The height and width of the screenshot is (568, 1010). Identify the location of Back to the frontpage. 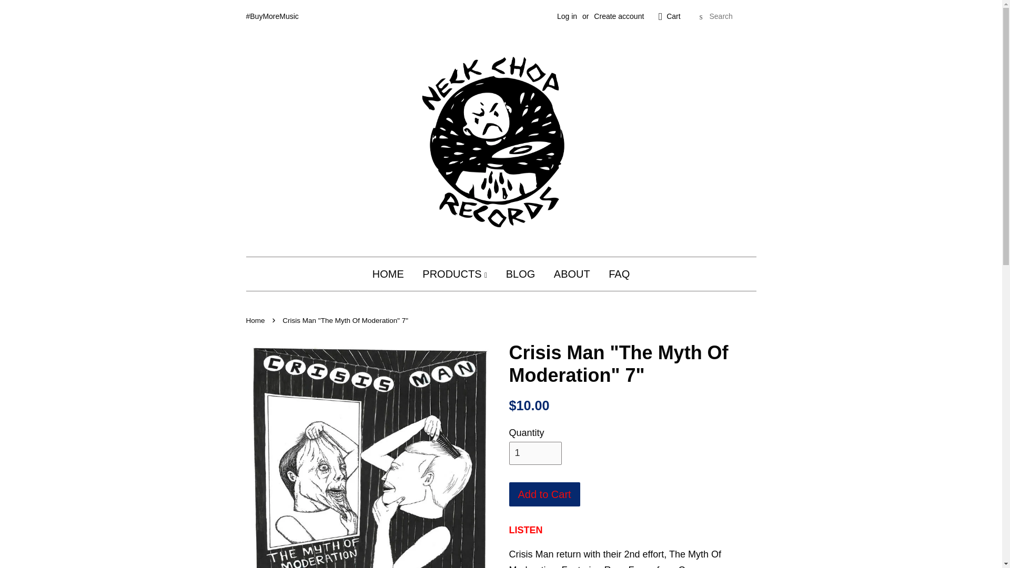
(257, 320).